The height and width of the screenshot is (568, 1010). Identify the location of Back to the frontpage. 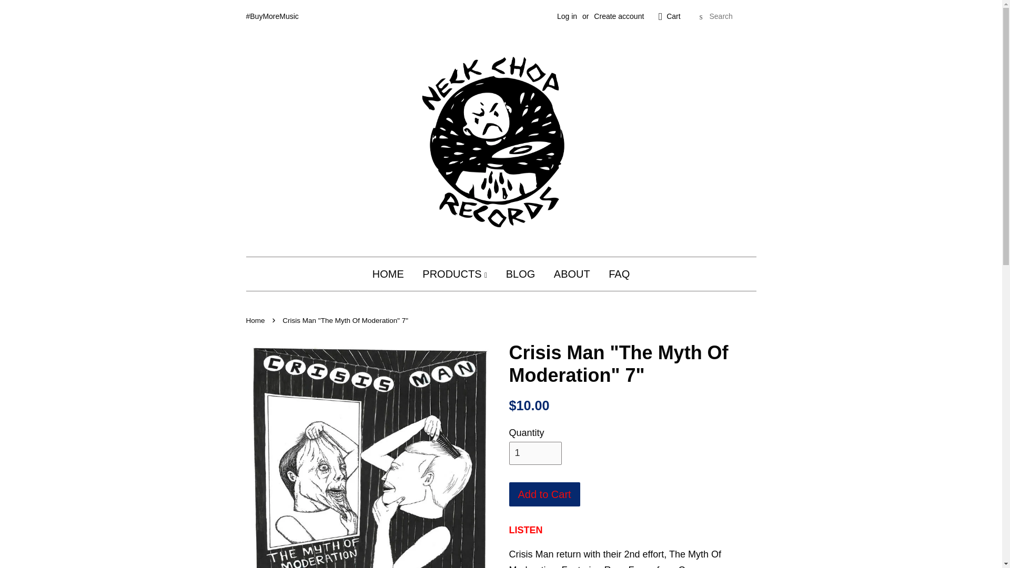
(257, 320).